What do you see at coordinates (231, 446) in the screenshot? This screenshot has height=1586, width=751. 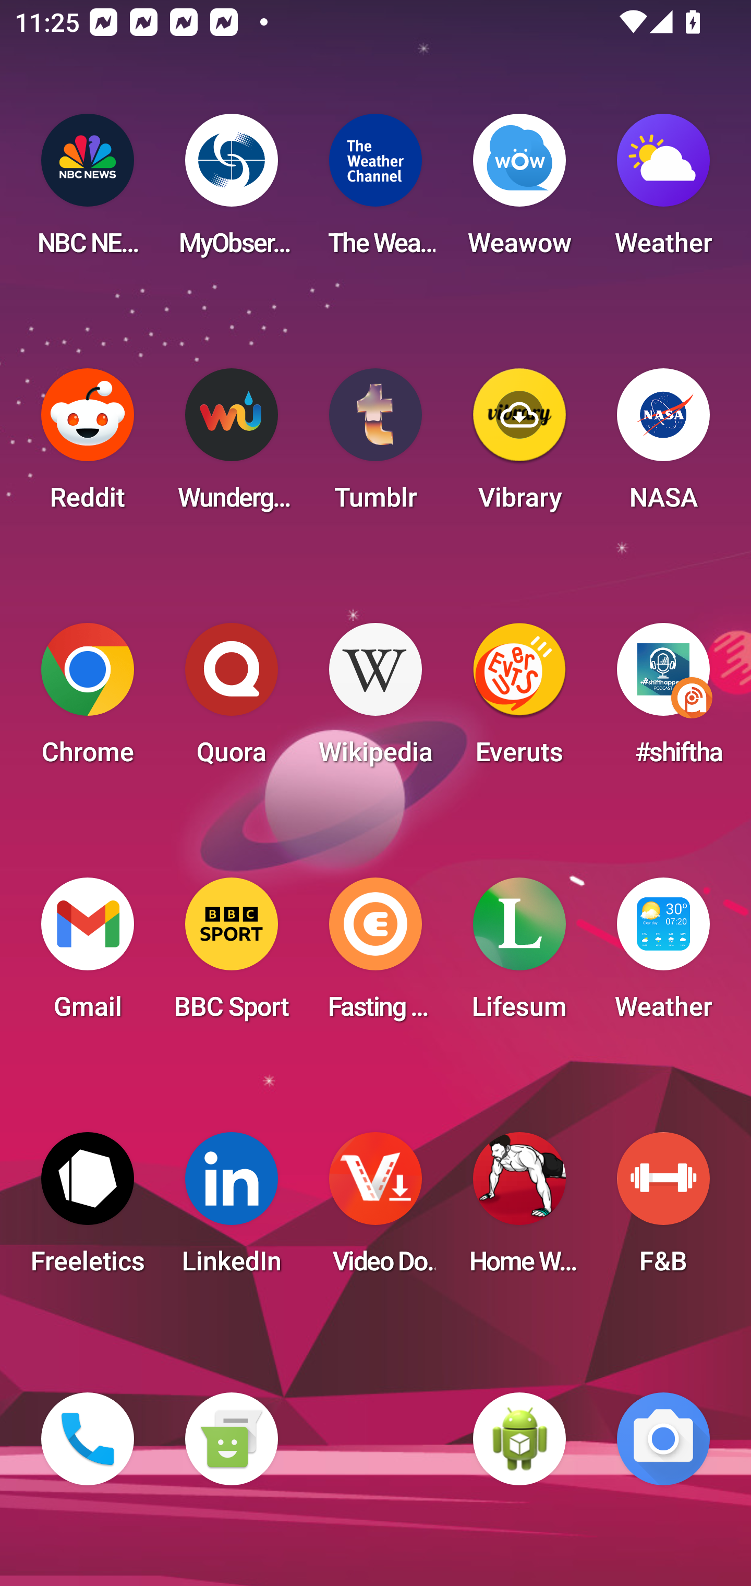 I see `Wunderground` at bounding box center [231, 446].